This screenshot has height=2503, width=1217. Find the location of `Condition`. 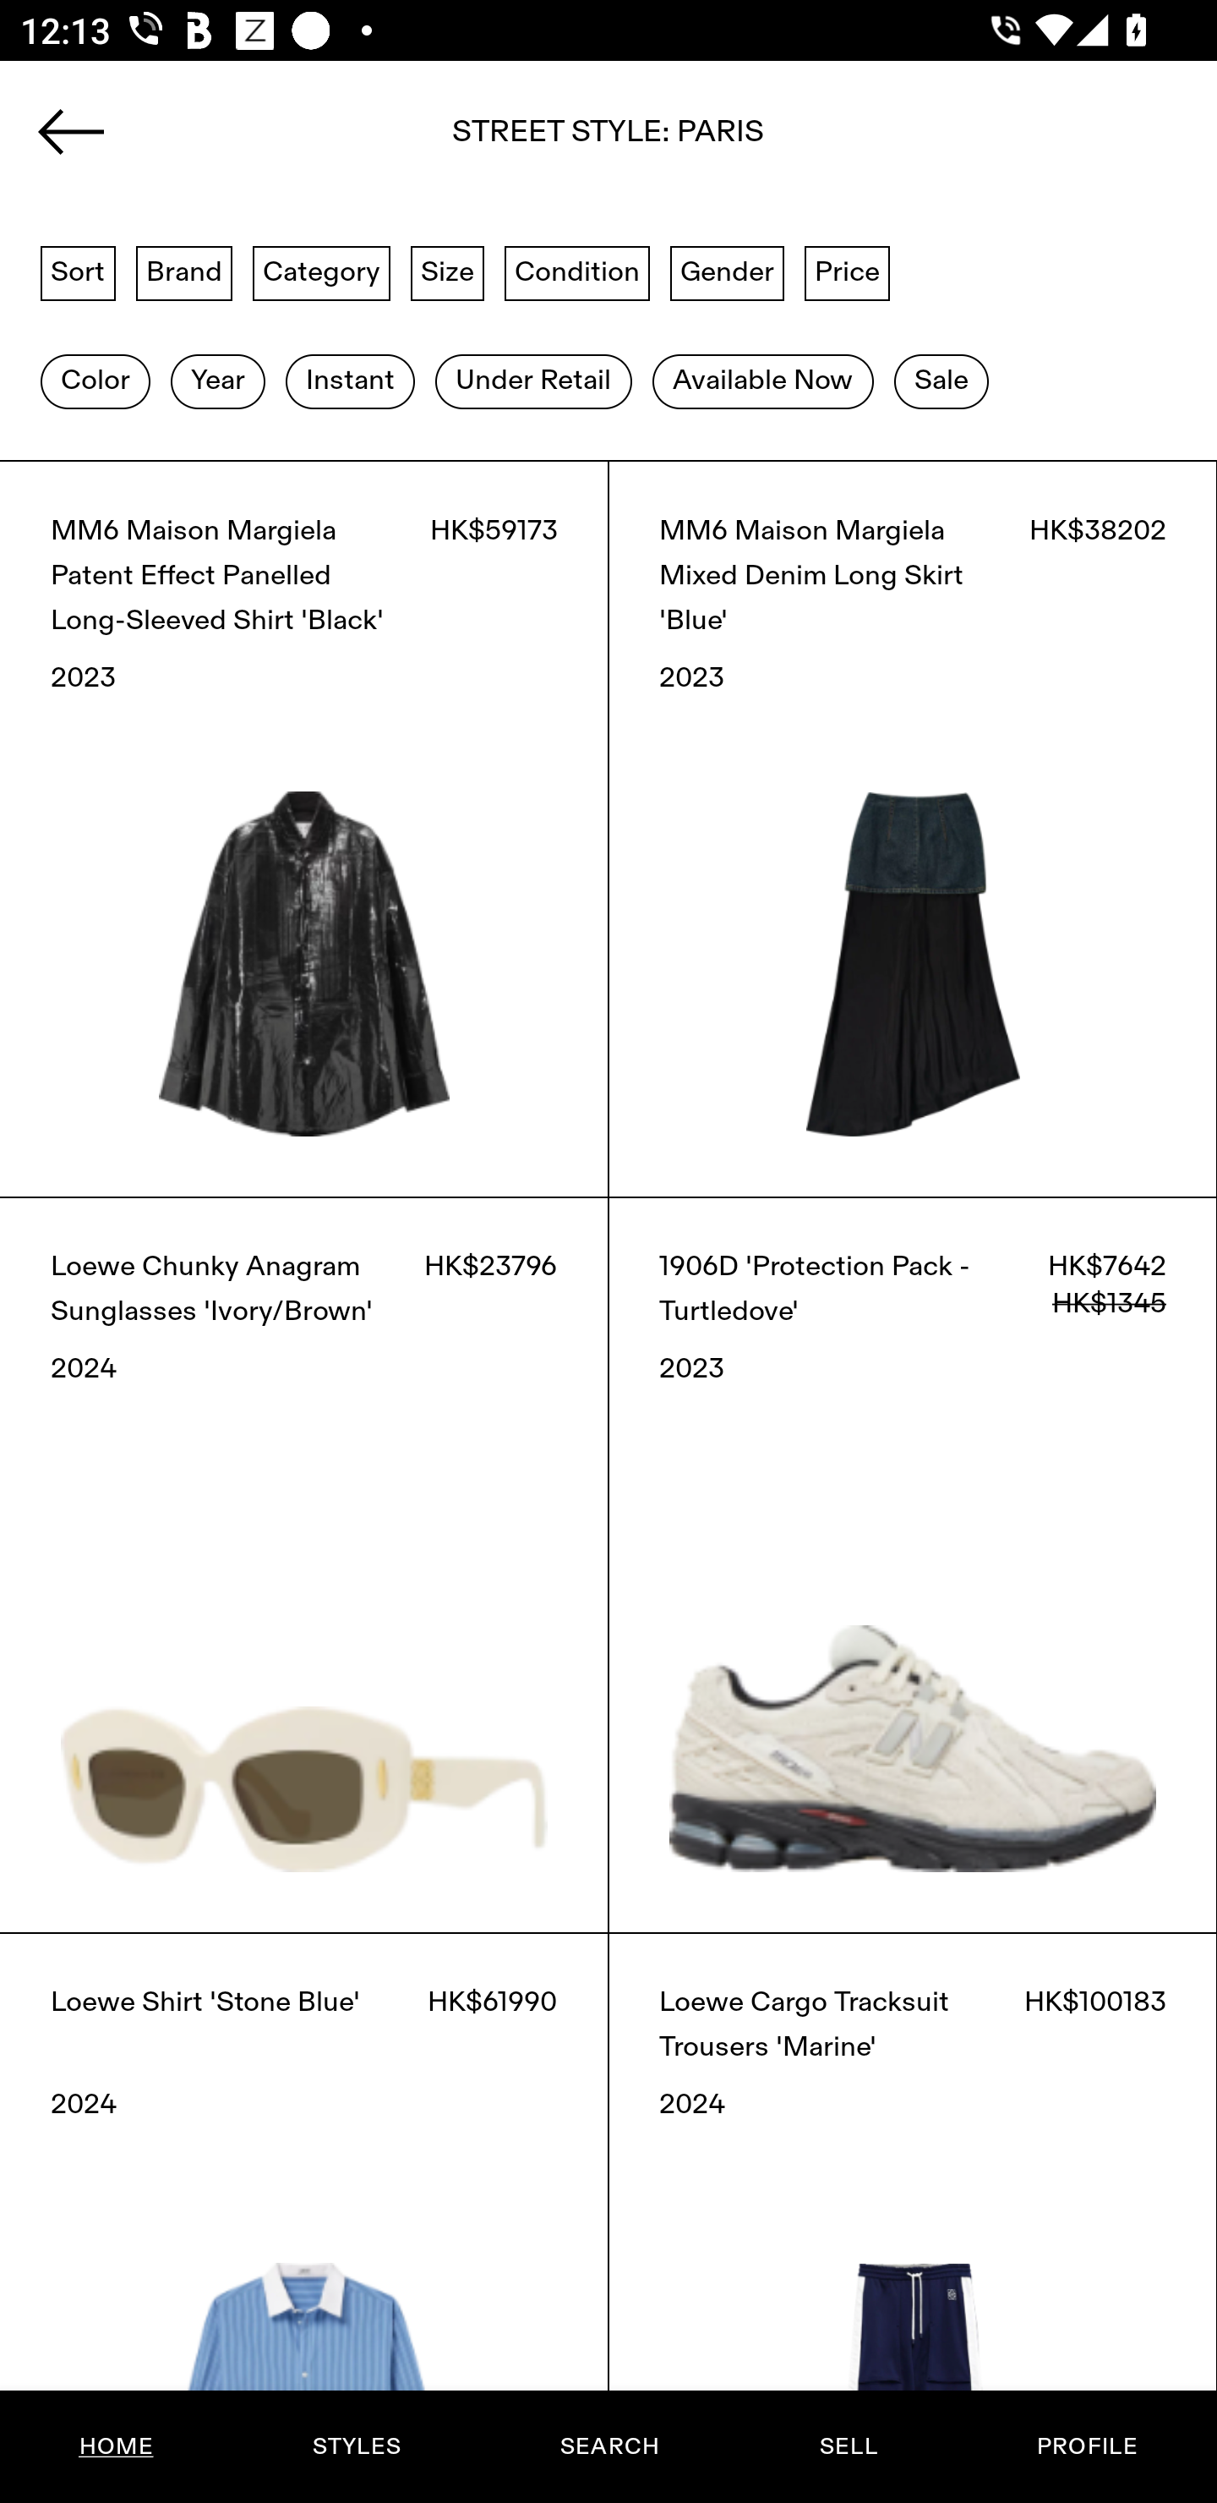

Condition is located at coordinates (576, 271).